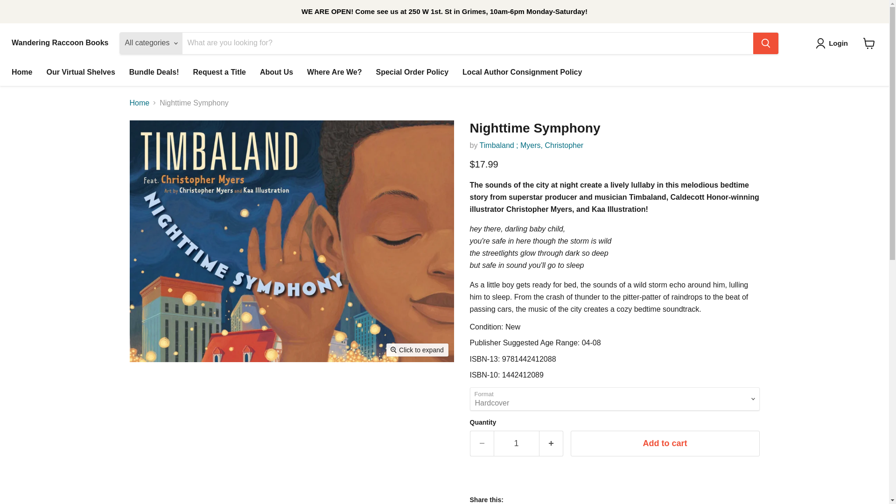  I want to click on Where Are We?, so click(334, 72).